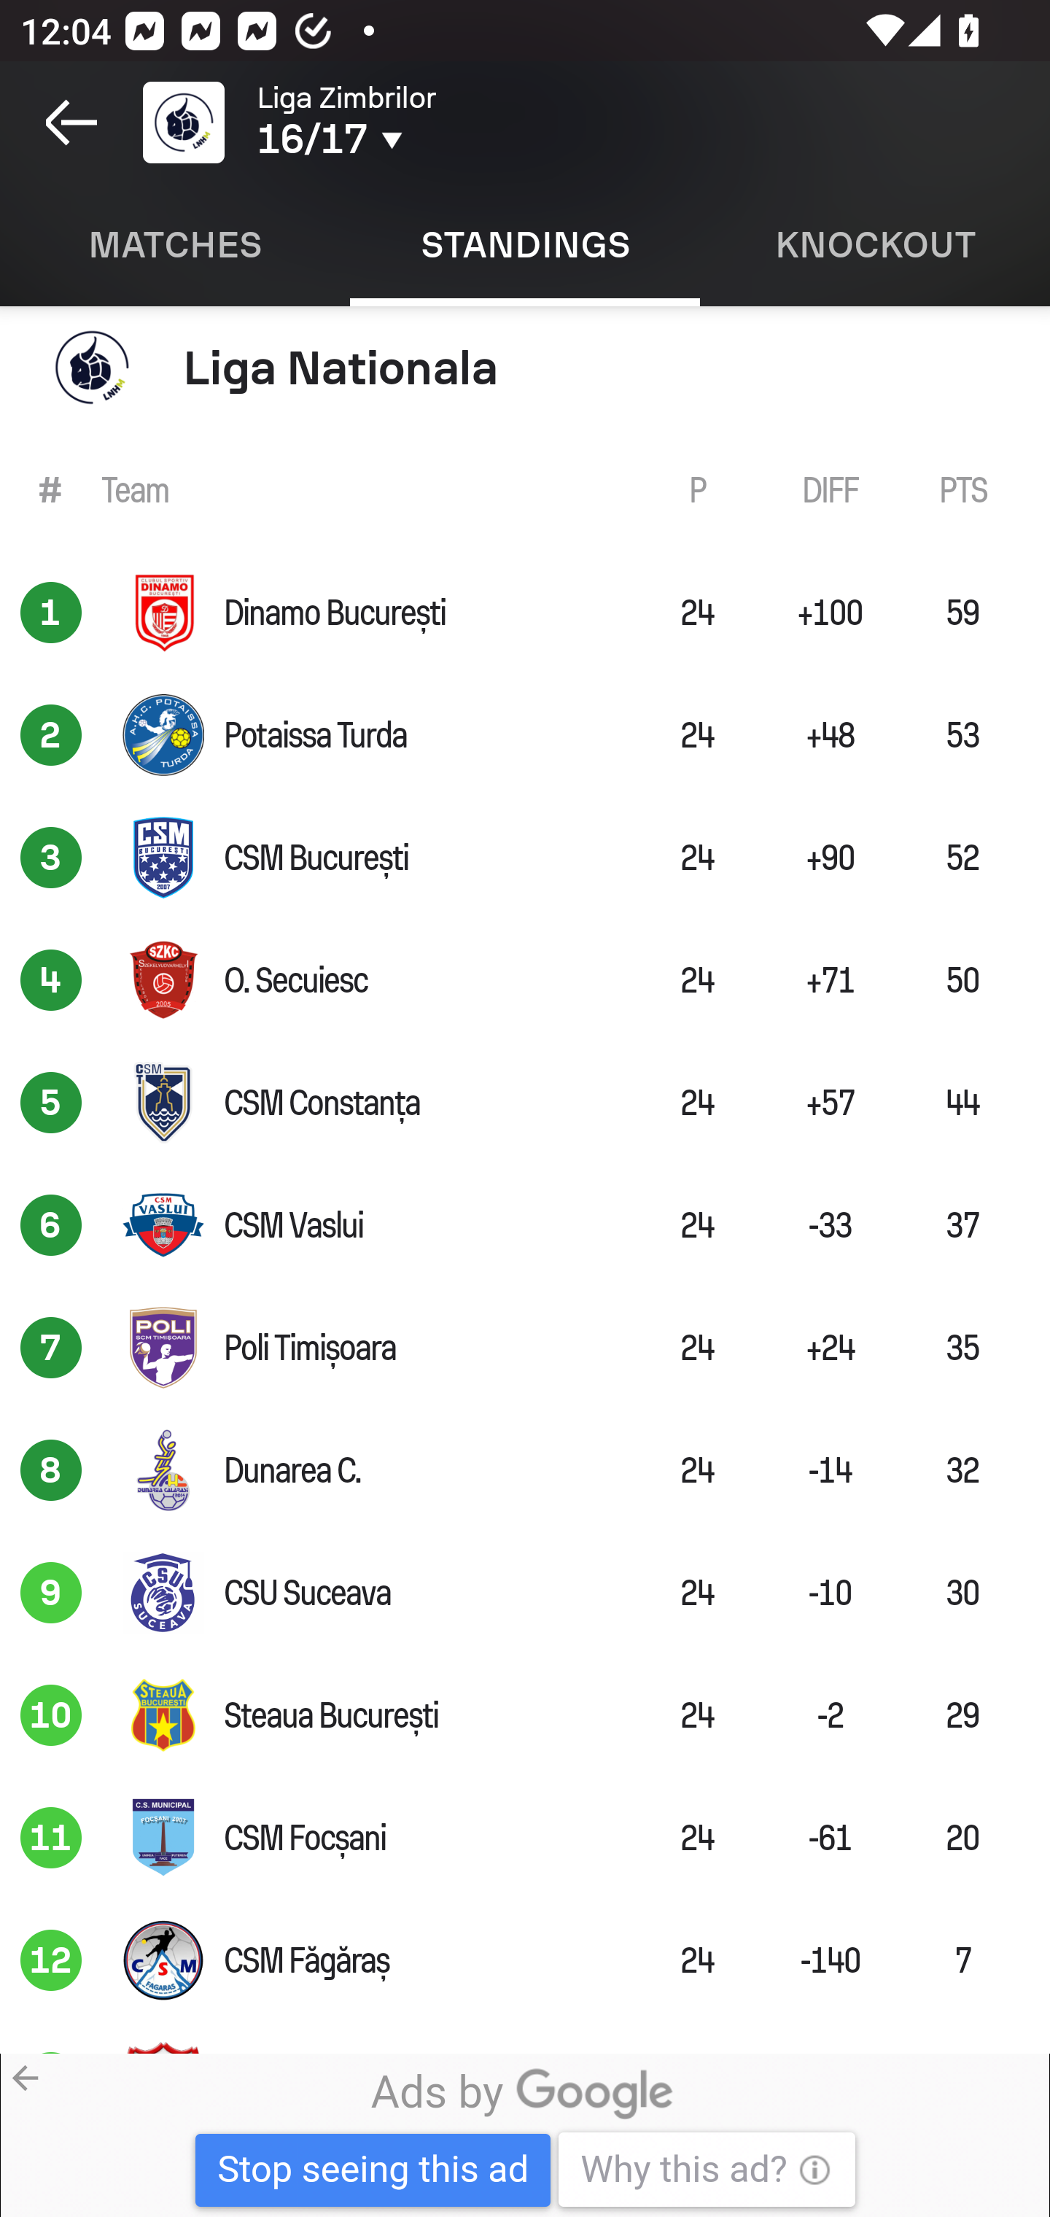 The image size is (1050, 2217). Describe the element at coordinates (525, 1593) in the screenshot. I see `9 CSU Suceava 24 -10 30` at that location.